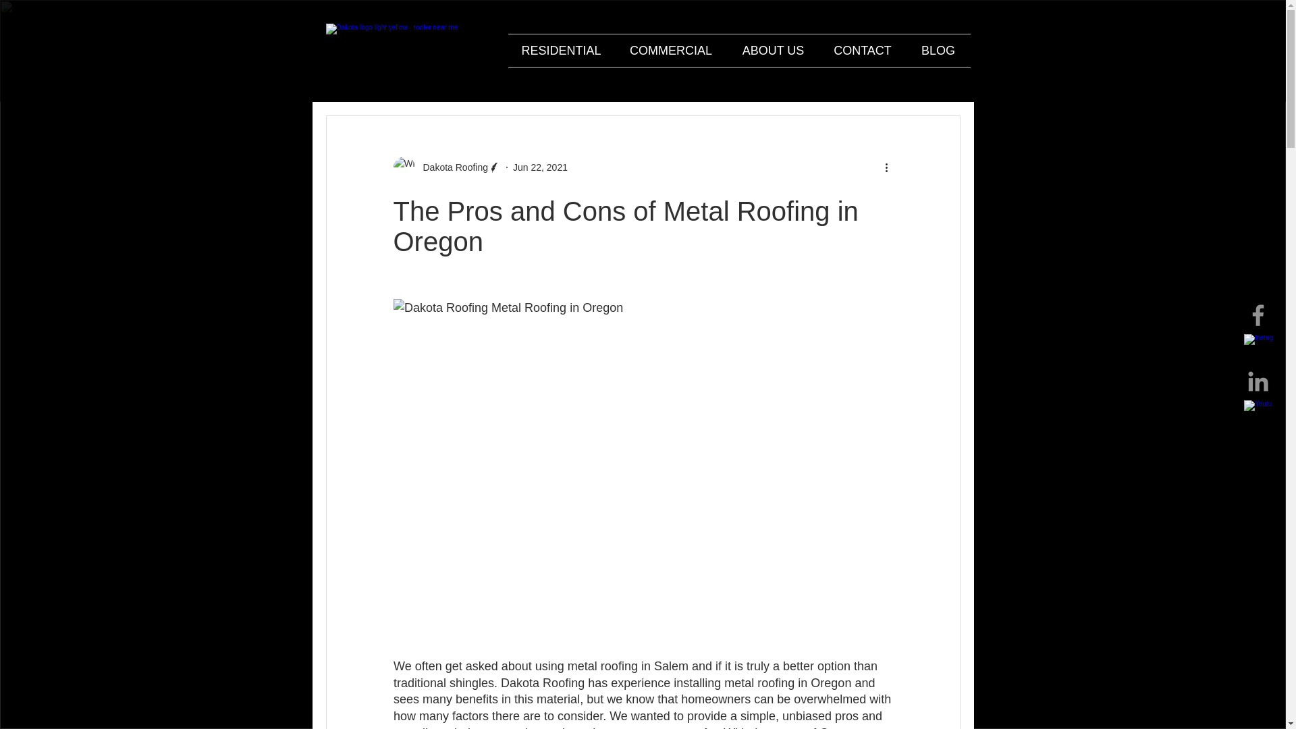  Describe the element at coordinates (451, 167) in the screenshot. I see `Dakota Roofing` at that location.